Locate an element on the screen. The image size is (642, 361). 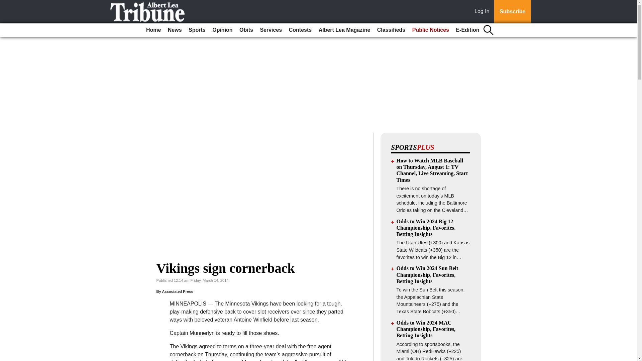
Log In is located at coordinates (483, 12).